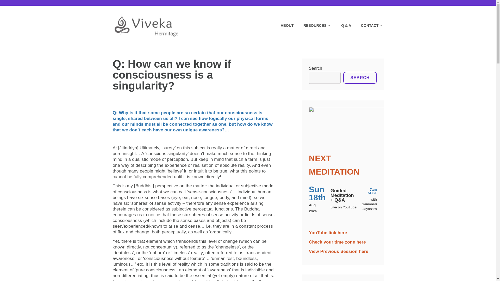  Describe the element at coordinates (328, 233) in the screenshot. I see `YouTube link here` at that location.